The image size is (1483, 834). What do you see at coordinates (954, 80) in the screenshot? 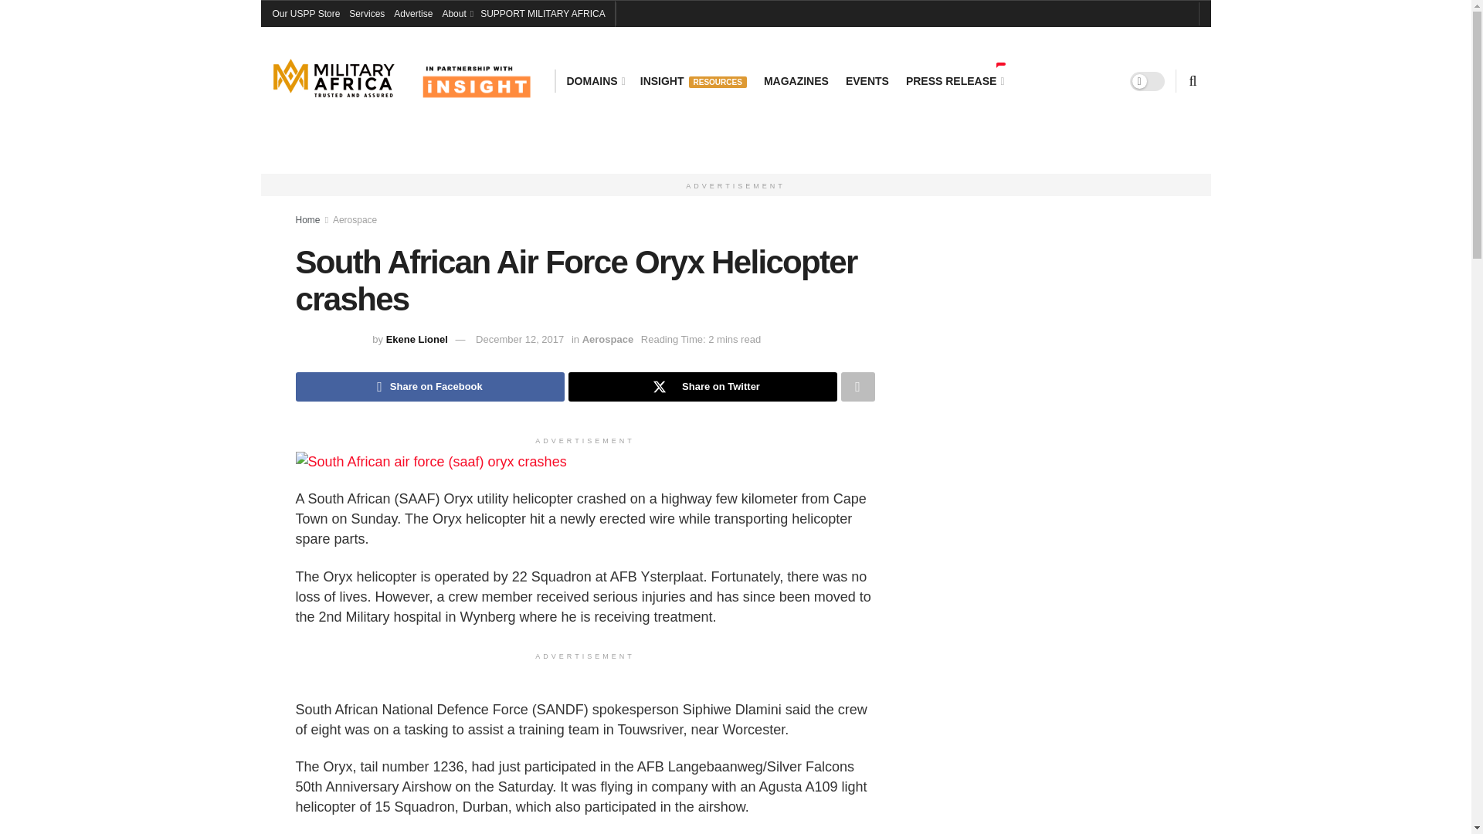
I see `PRESS RELEASE` at bounding box center [954, 80].